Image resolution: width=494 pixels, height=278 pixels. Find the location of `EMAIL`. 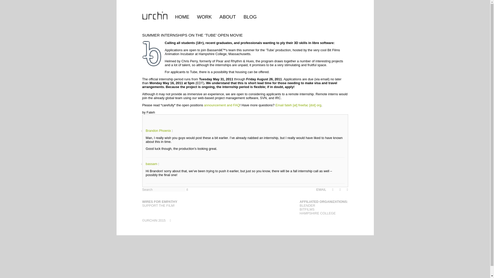

EMAIL is located at coordinates (321, 189).